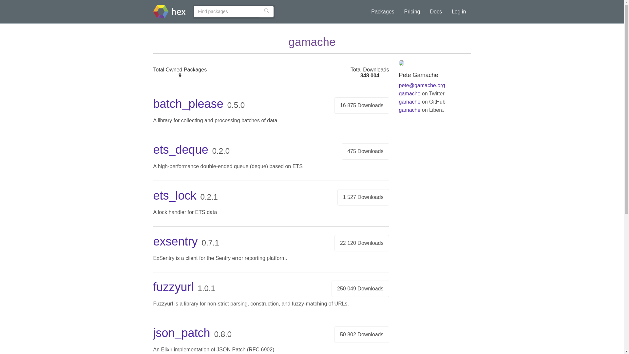 The width and height of the screenshot is (629, 354). What do you see at coordinates (176, 241) in the screenshot?
I see `exsentry` at bounding box center [176, 241].